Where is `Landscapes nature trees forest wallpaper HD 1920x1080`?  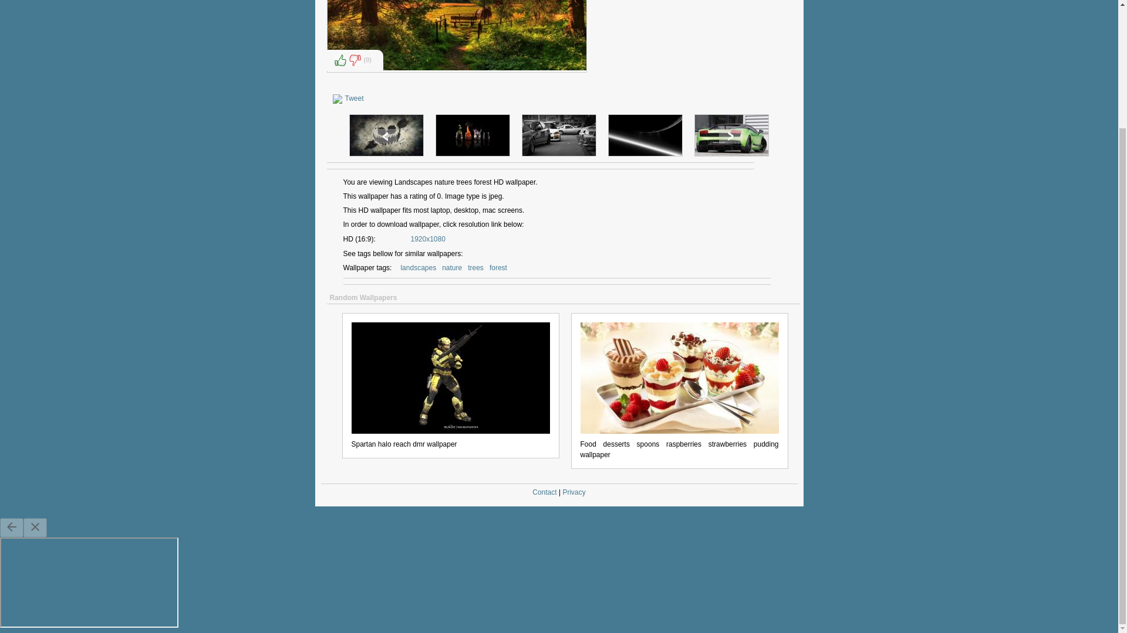 Landscapes nature trees forest wallpaper HD 1920x1080 is located at coordinates (428, 239).